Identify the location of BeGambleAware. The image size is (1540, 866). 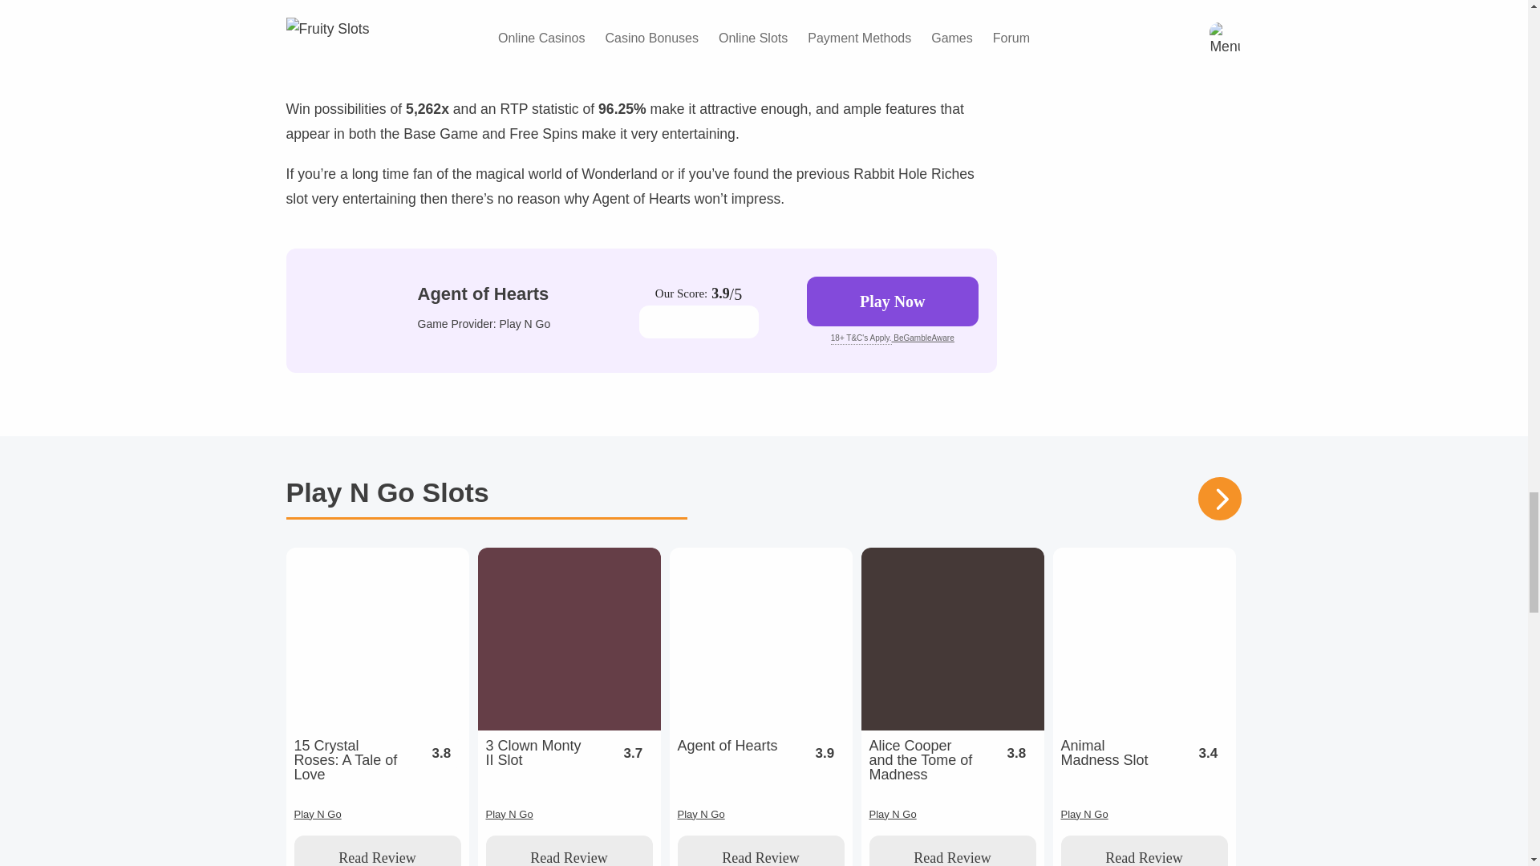
(922, 337).